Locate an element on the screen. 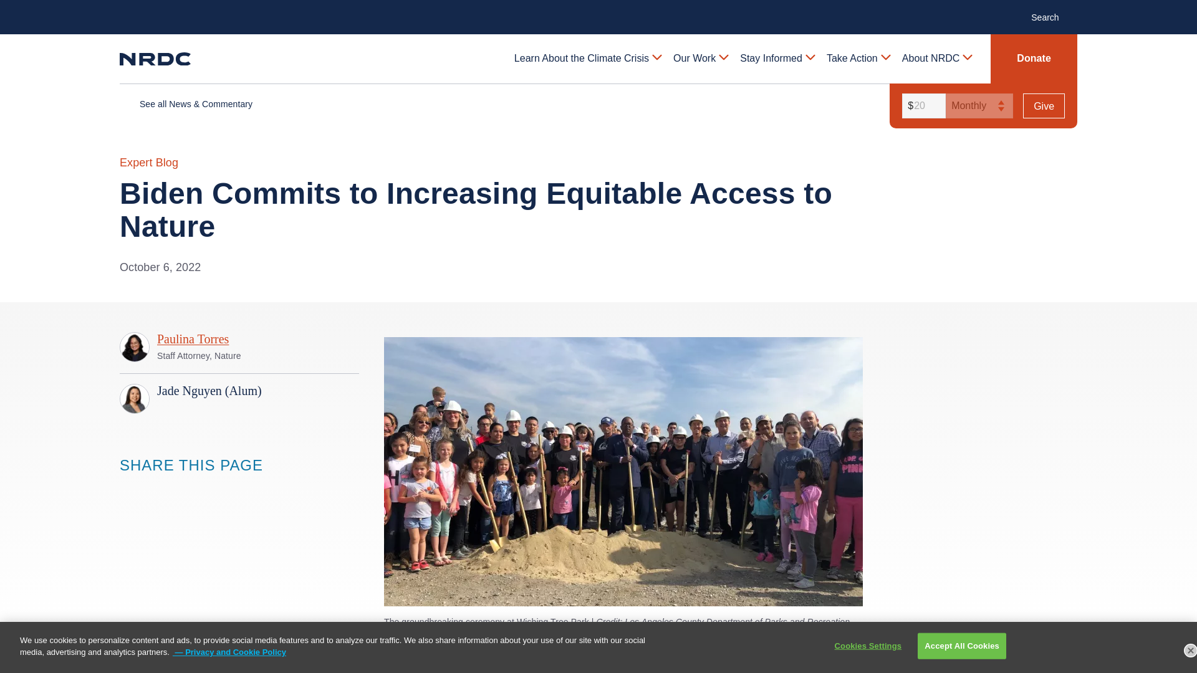 The width and height of the screenshot is (1197, 673). Share this page block is located at coordinates (153, 489).